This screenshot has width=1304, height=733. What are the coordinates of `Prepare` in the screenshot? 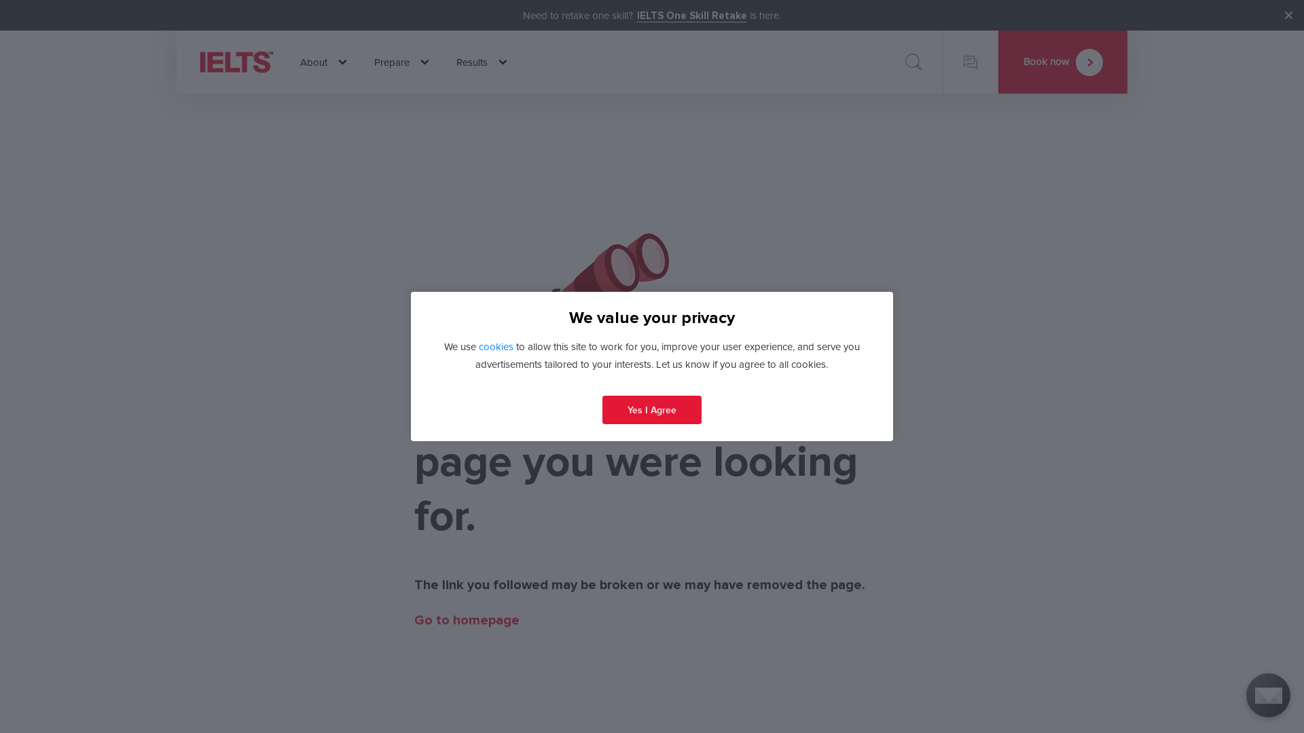 It's located at (401, 62).